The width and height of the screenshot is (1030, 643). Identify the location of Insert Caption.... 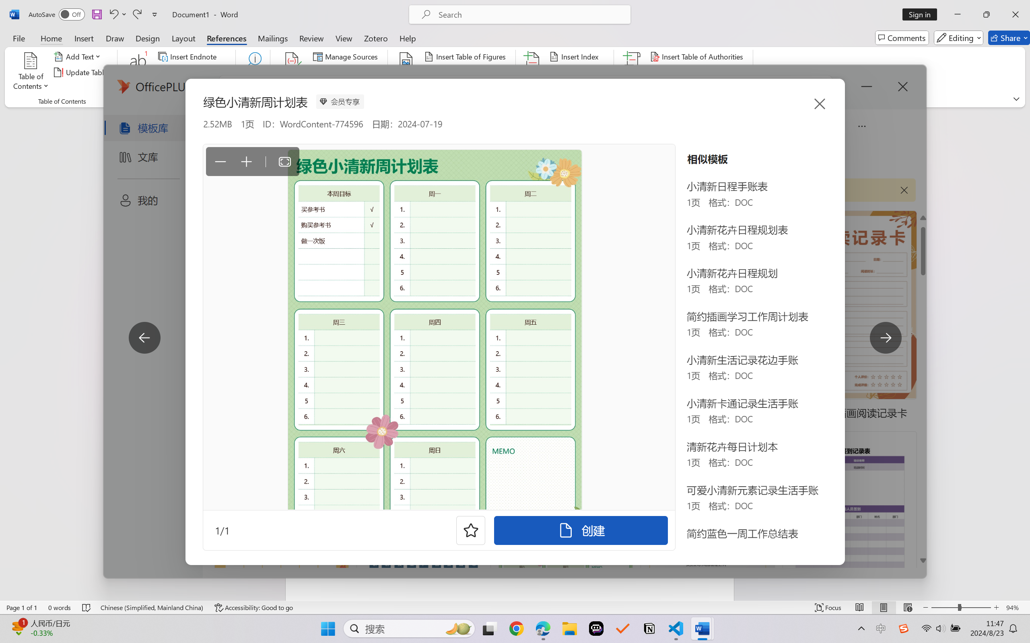
(406, 72).